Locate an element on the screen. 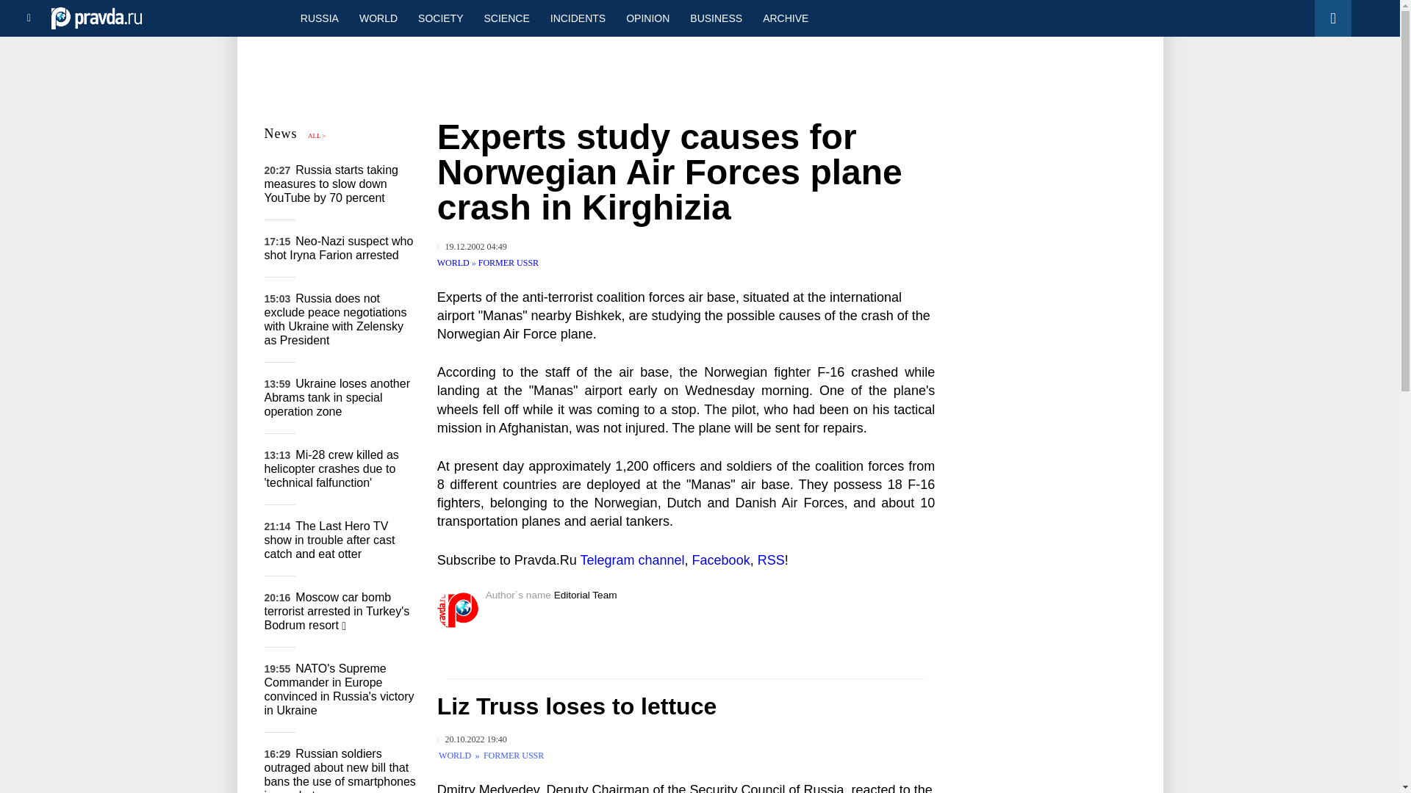 The image size is (1411, 793). Moscow car bomb terrorist arrested in Turkey's Bodrum resort is located at coordinates (337, 611).